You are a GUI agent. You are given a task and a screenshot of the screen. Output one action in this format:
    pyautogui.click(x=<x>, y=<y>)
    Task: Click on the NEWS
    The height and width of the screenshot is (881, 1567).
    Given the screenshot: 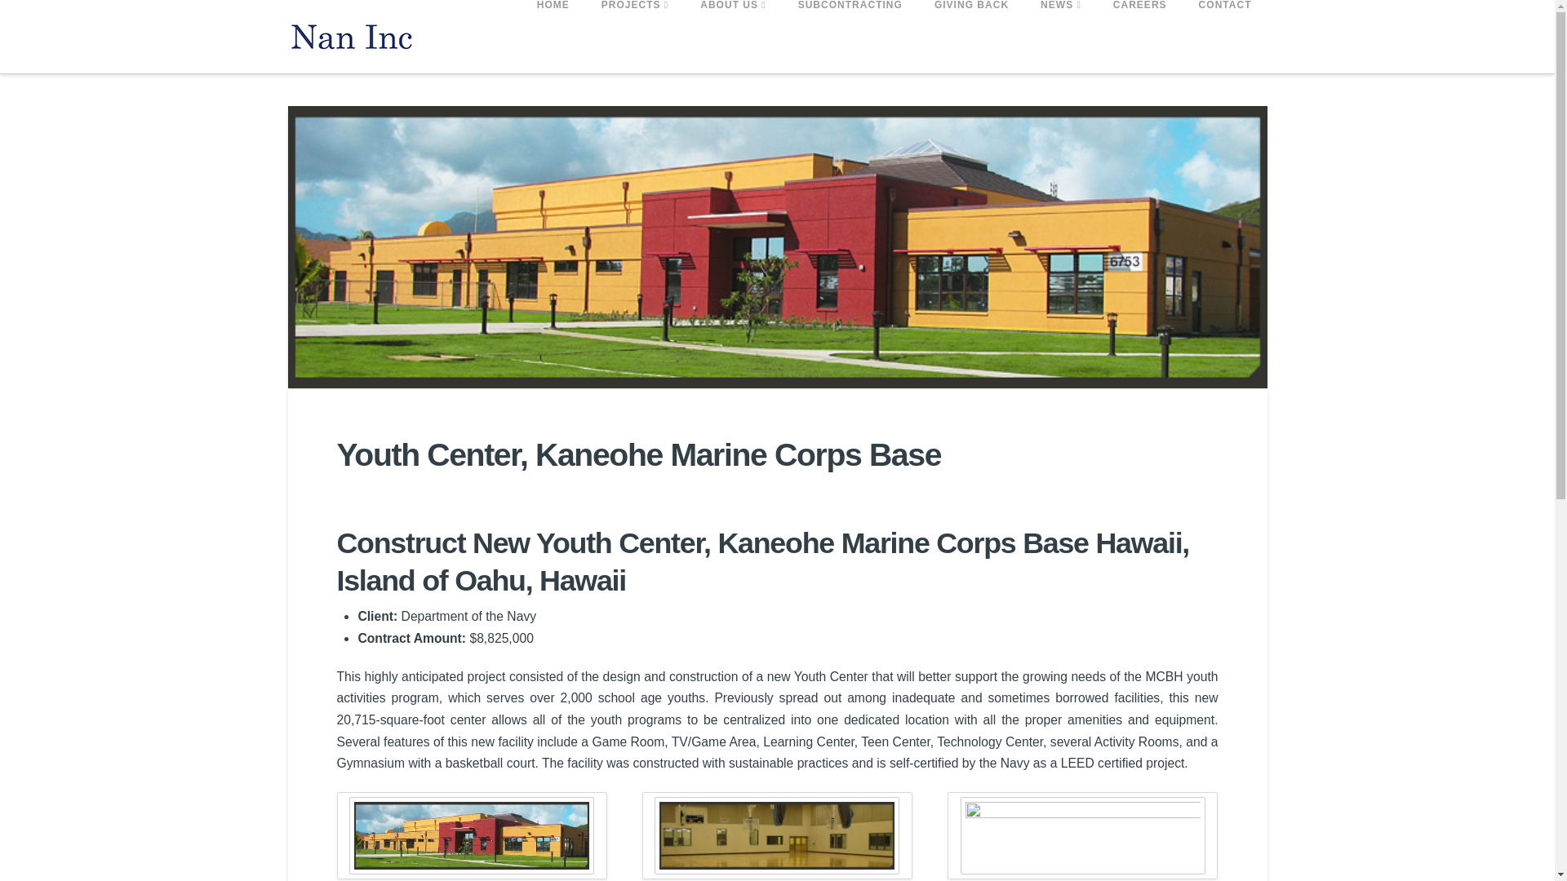 What is the action you would take?
    pyautogui.click(x=1061, y=36)
    